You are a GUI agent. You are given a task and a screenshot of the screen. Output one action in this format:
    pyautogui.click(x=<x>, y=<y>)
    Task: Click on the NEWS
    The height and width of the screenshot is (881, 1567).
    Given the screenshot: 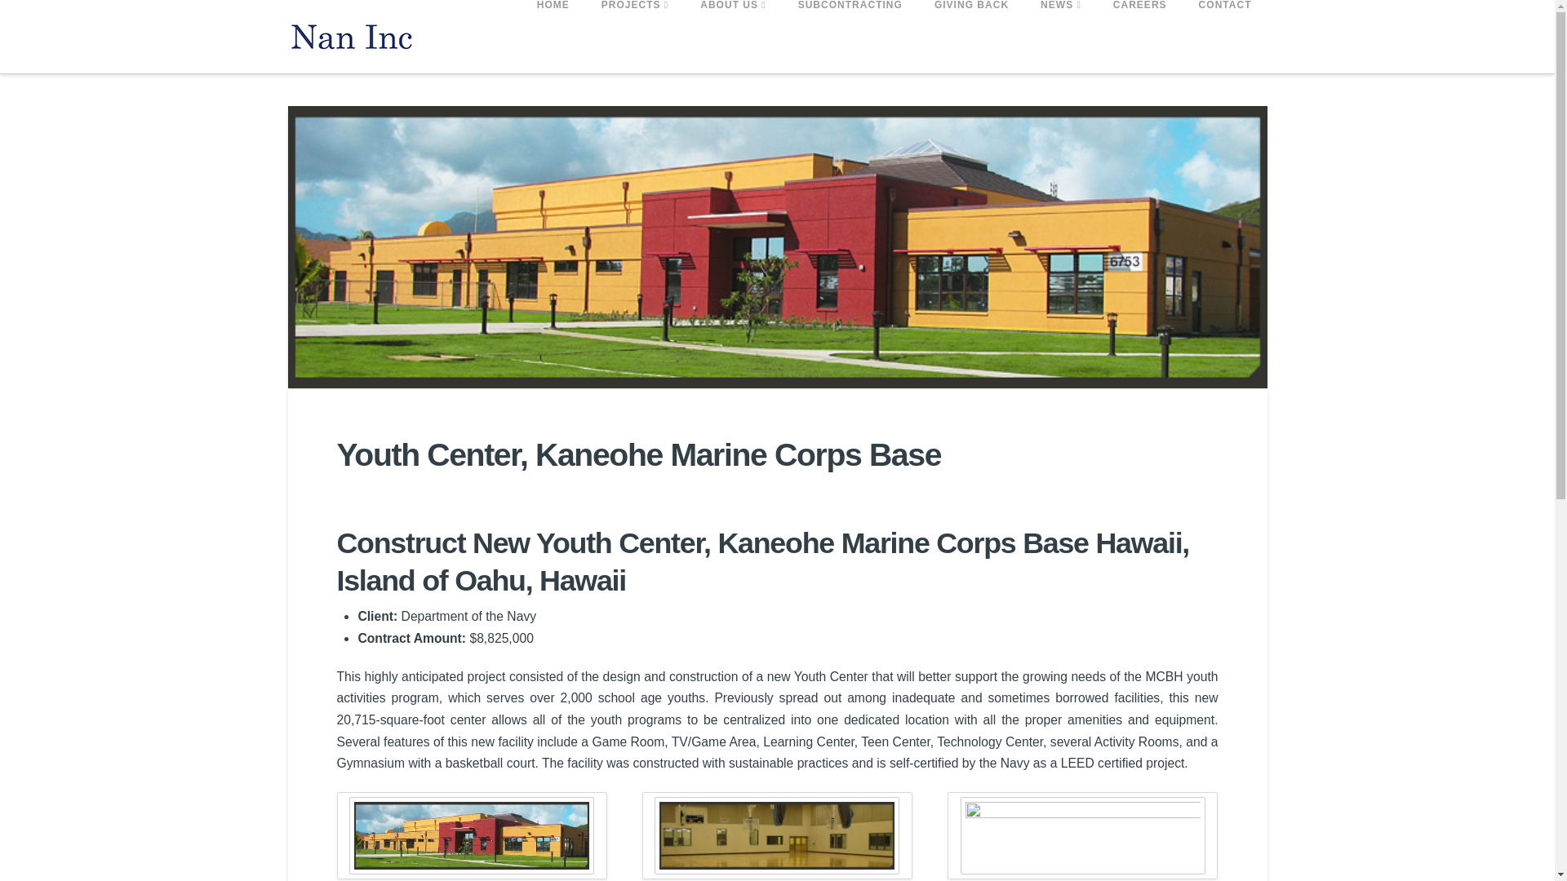 What is the action you would take?
    pyautogui.click(x=1061, y=36)
    